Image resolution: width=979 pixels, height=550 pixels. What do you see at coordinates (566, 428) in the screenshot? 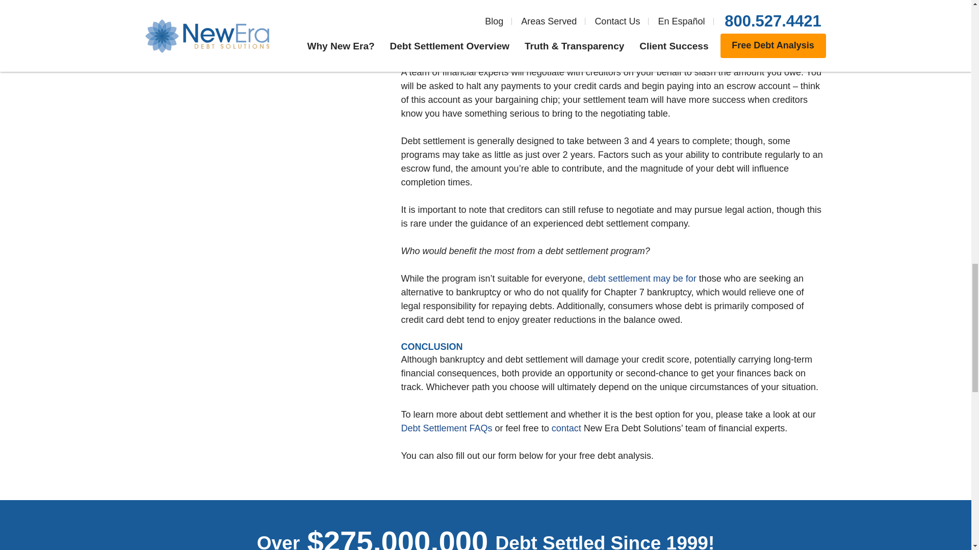
I see `contact` at bounding box center [566, 428].